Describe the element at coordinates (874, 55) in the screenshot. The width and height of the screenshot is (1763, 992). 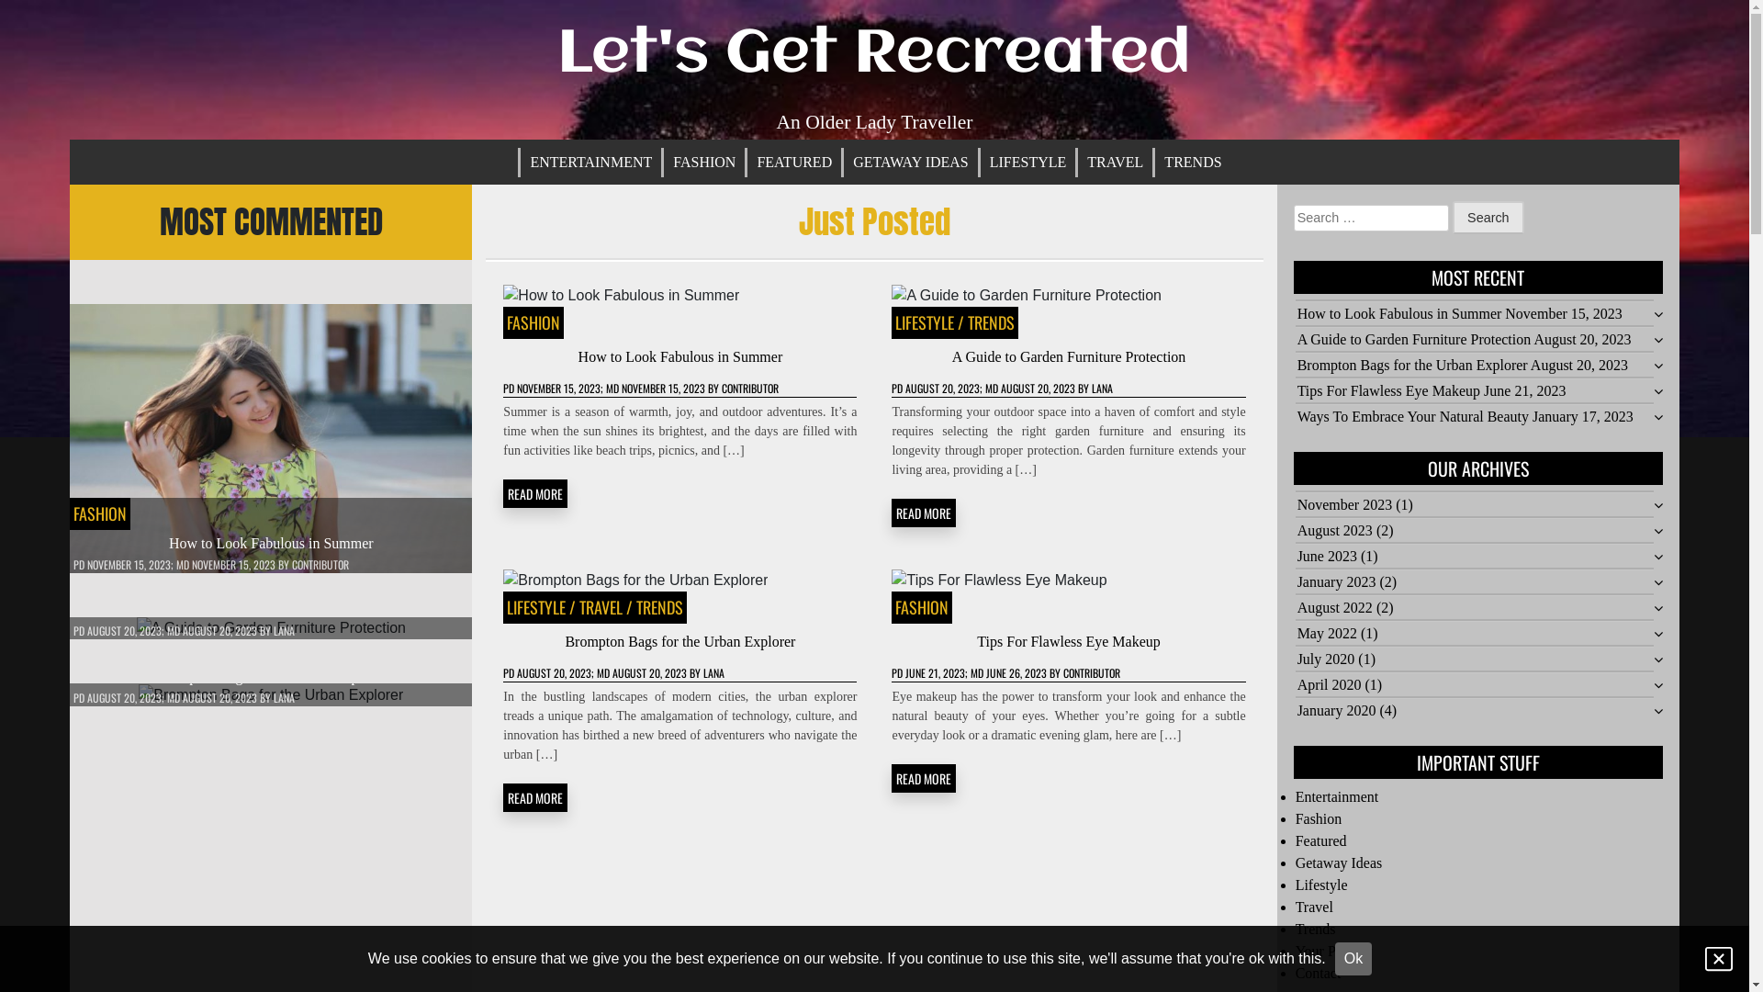
I see `Let's Get Recreated` at that location.